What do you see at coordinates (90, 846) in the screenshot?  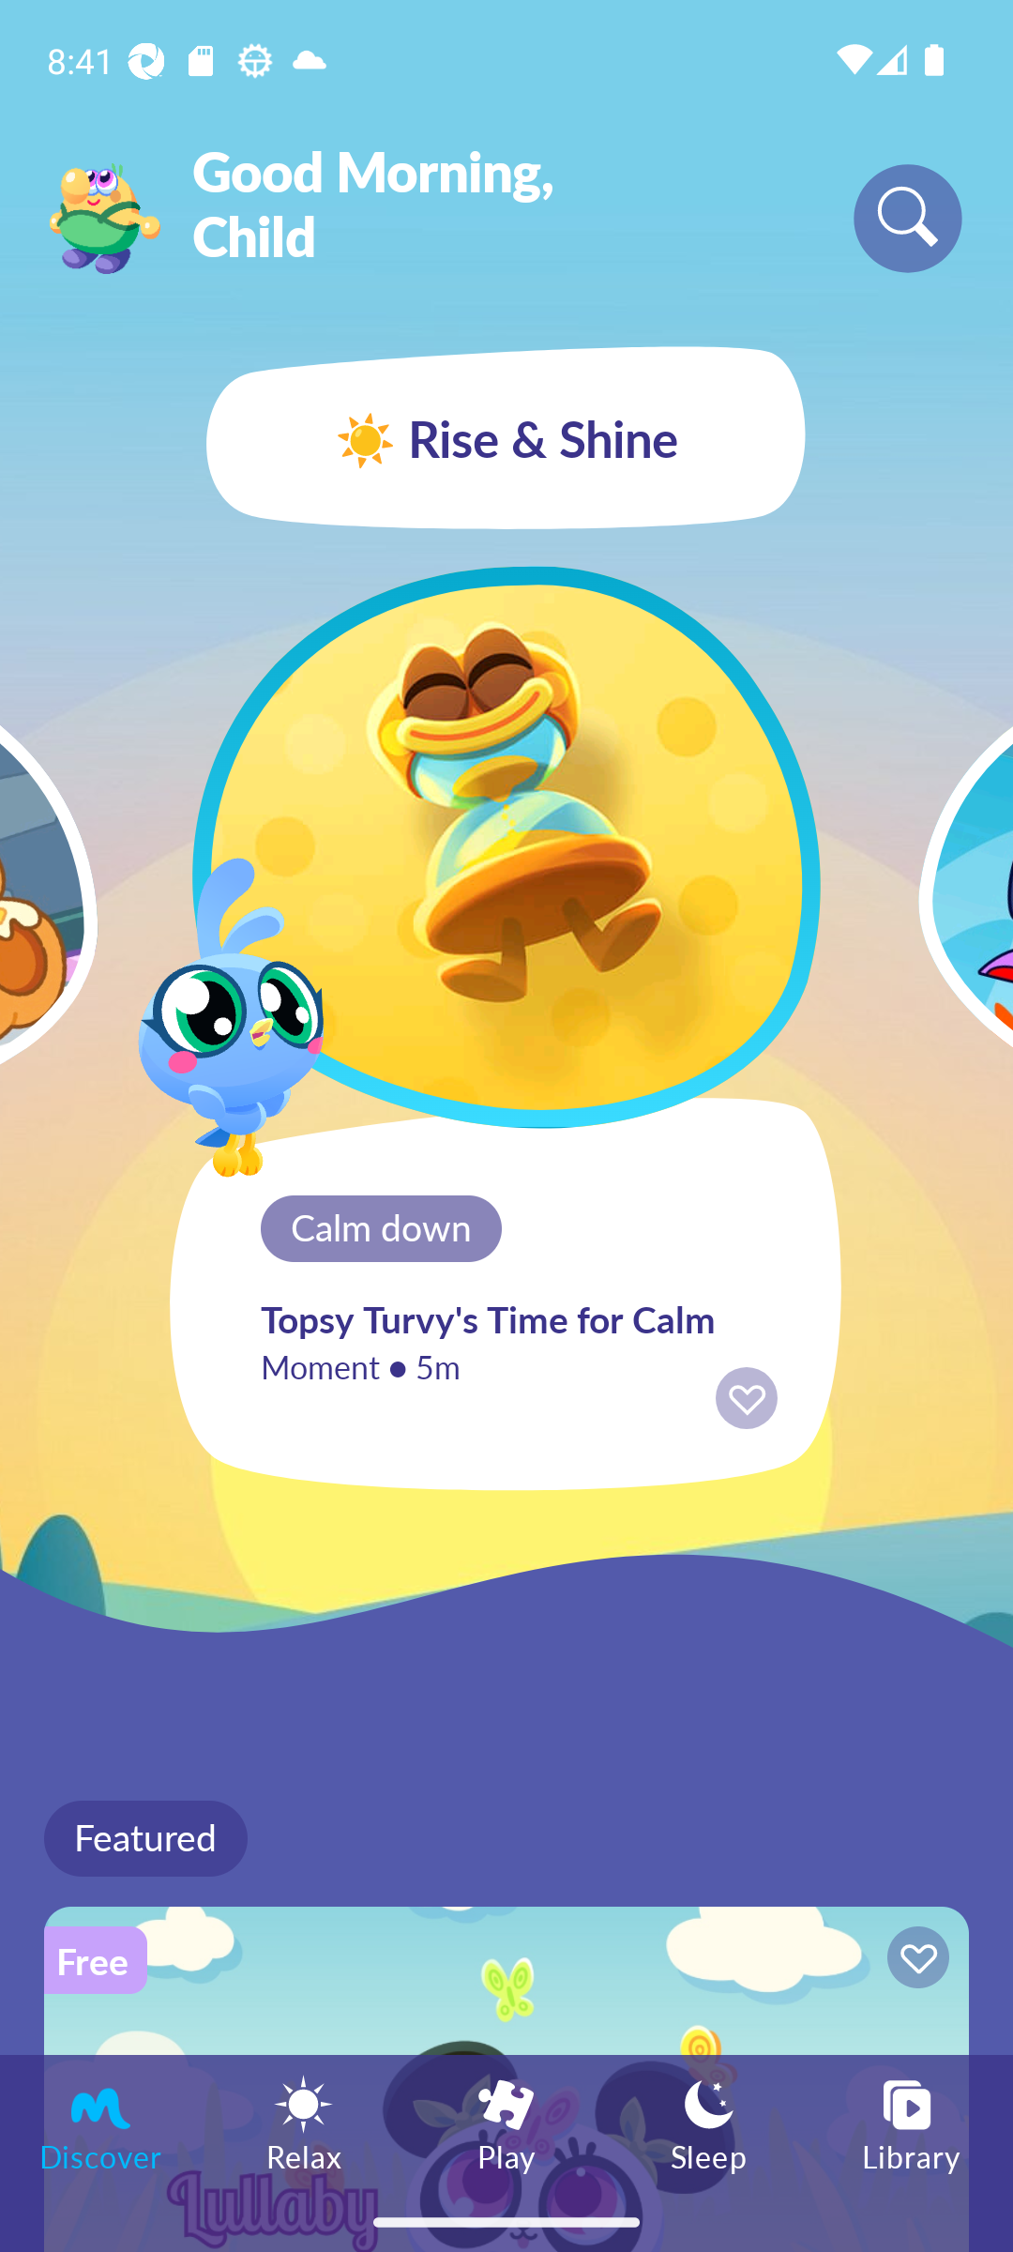 I see `test` at bounding box center [90, 846].